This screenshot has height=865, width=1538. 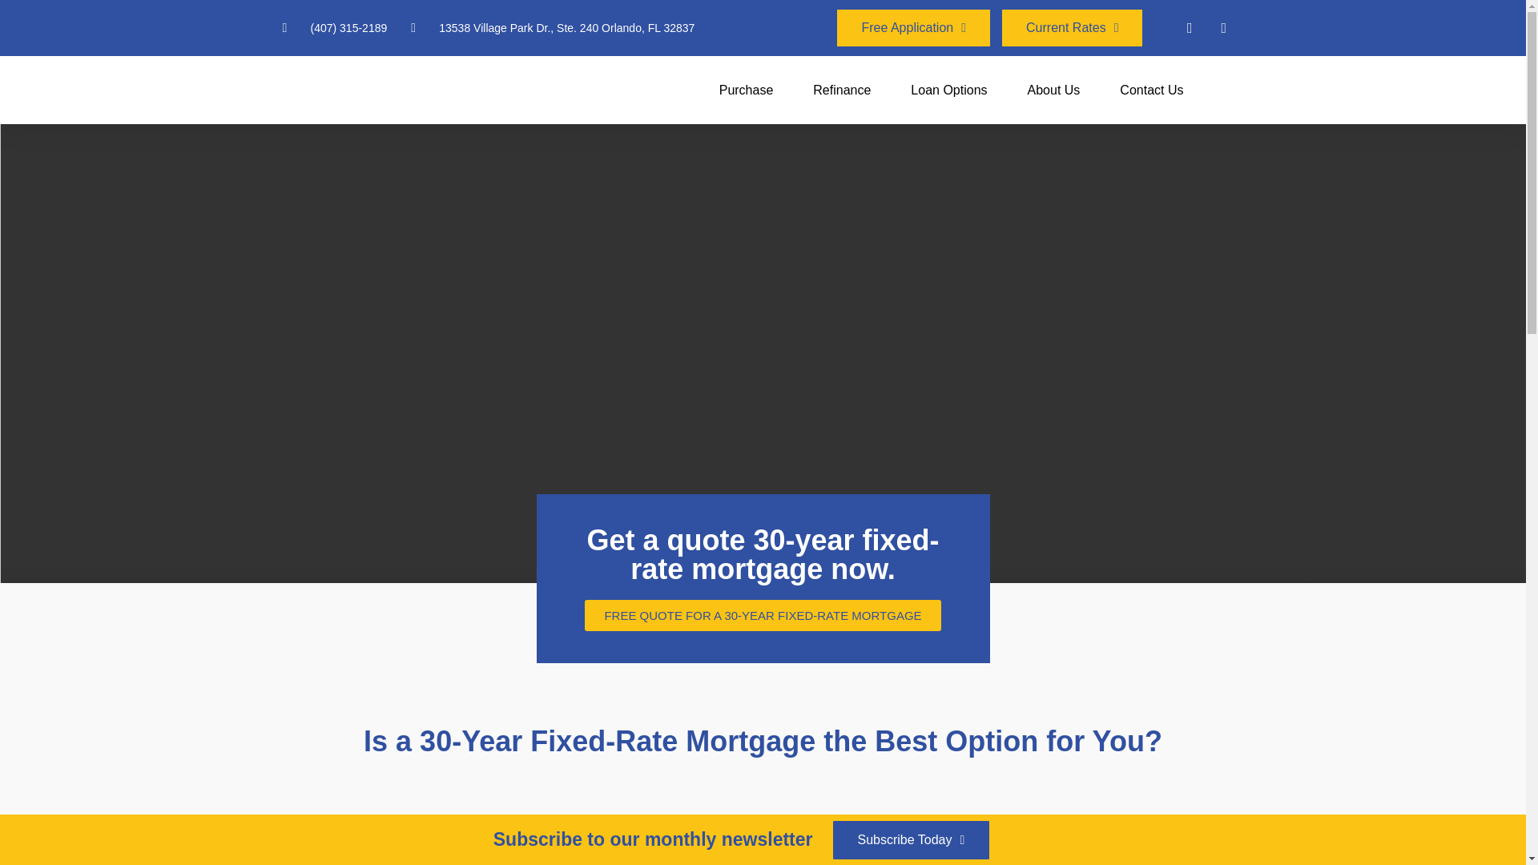 What do you see at coordinates (841, 90) in the screenshot?
I see `Refinance` at bounding box center [841, 90].